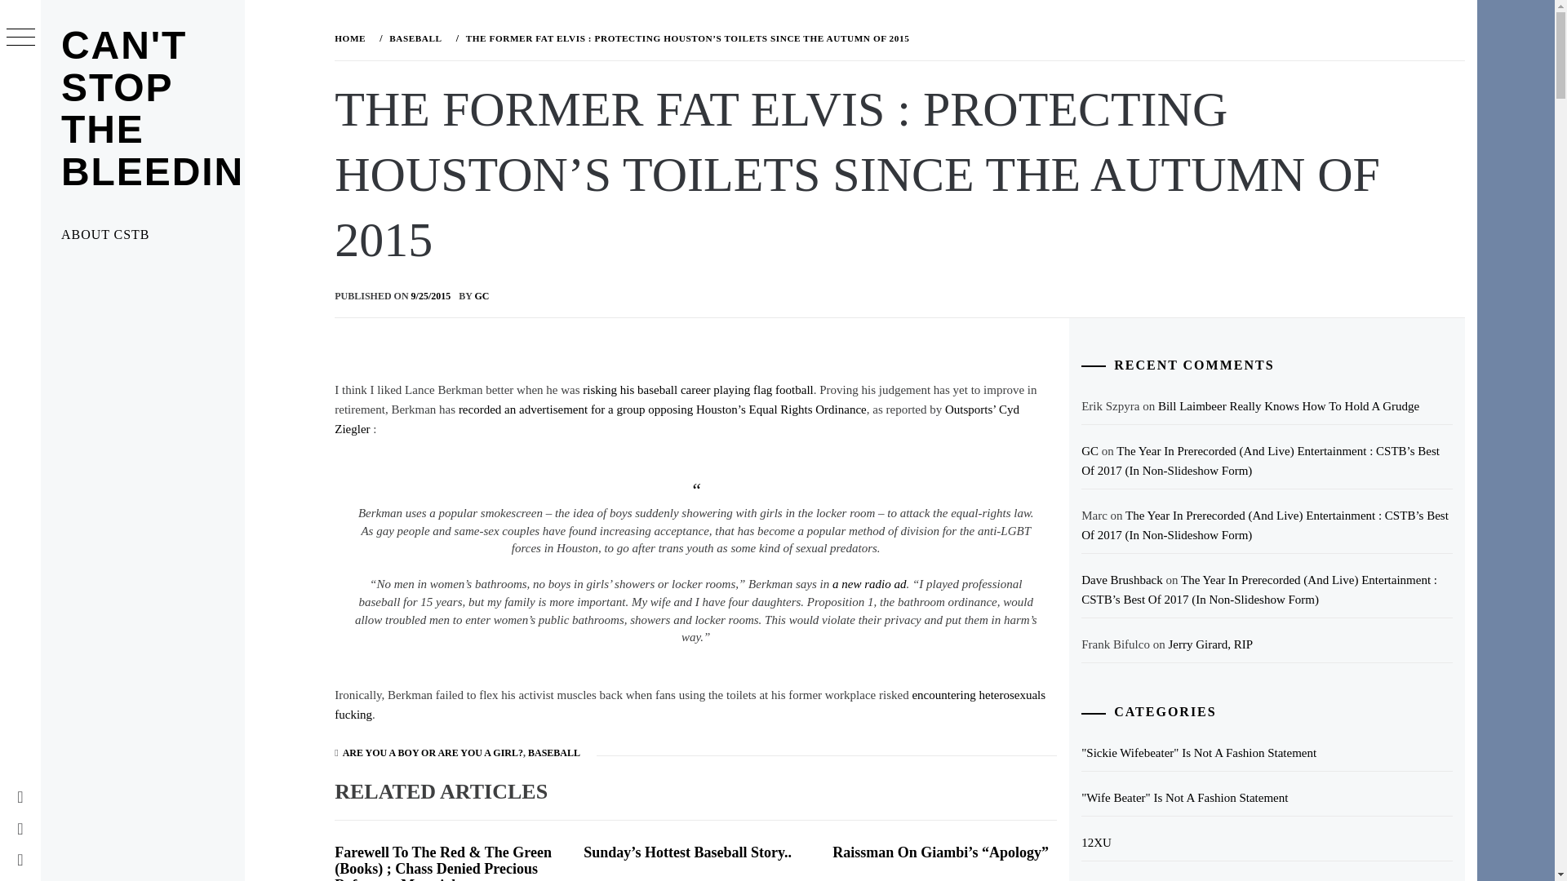 The width and height of the screenshot is (1567, 881). I want to click on CAN'T STOP THE BLEEDING, so click(168, 108).